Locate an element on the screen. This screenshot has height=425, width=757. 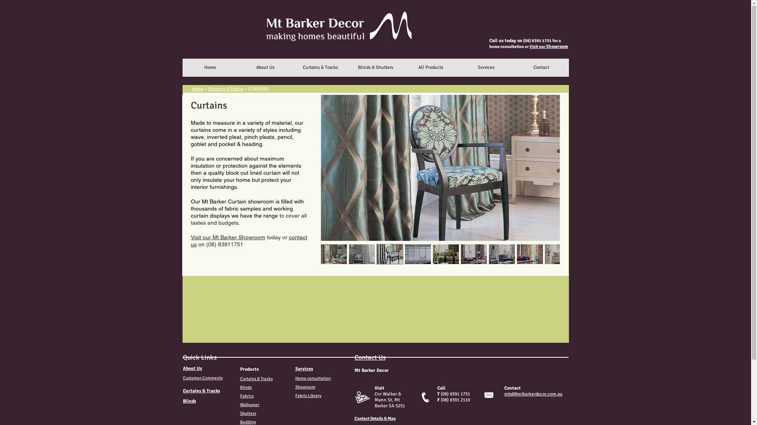
Blinds is located at coordinates (189, 401).